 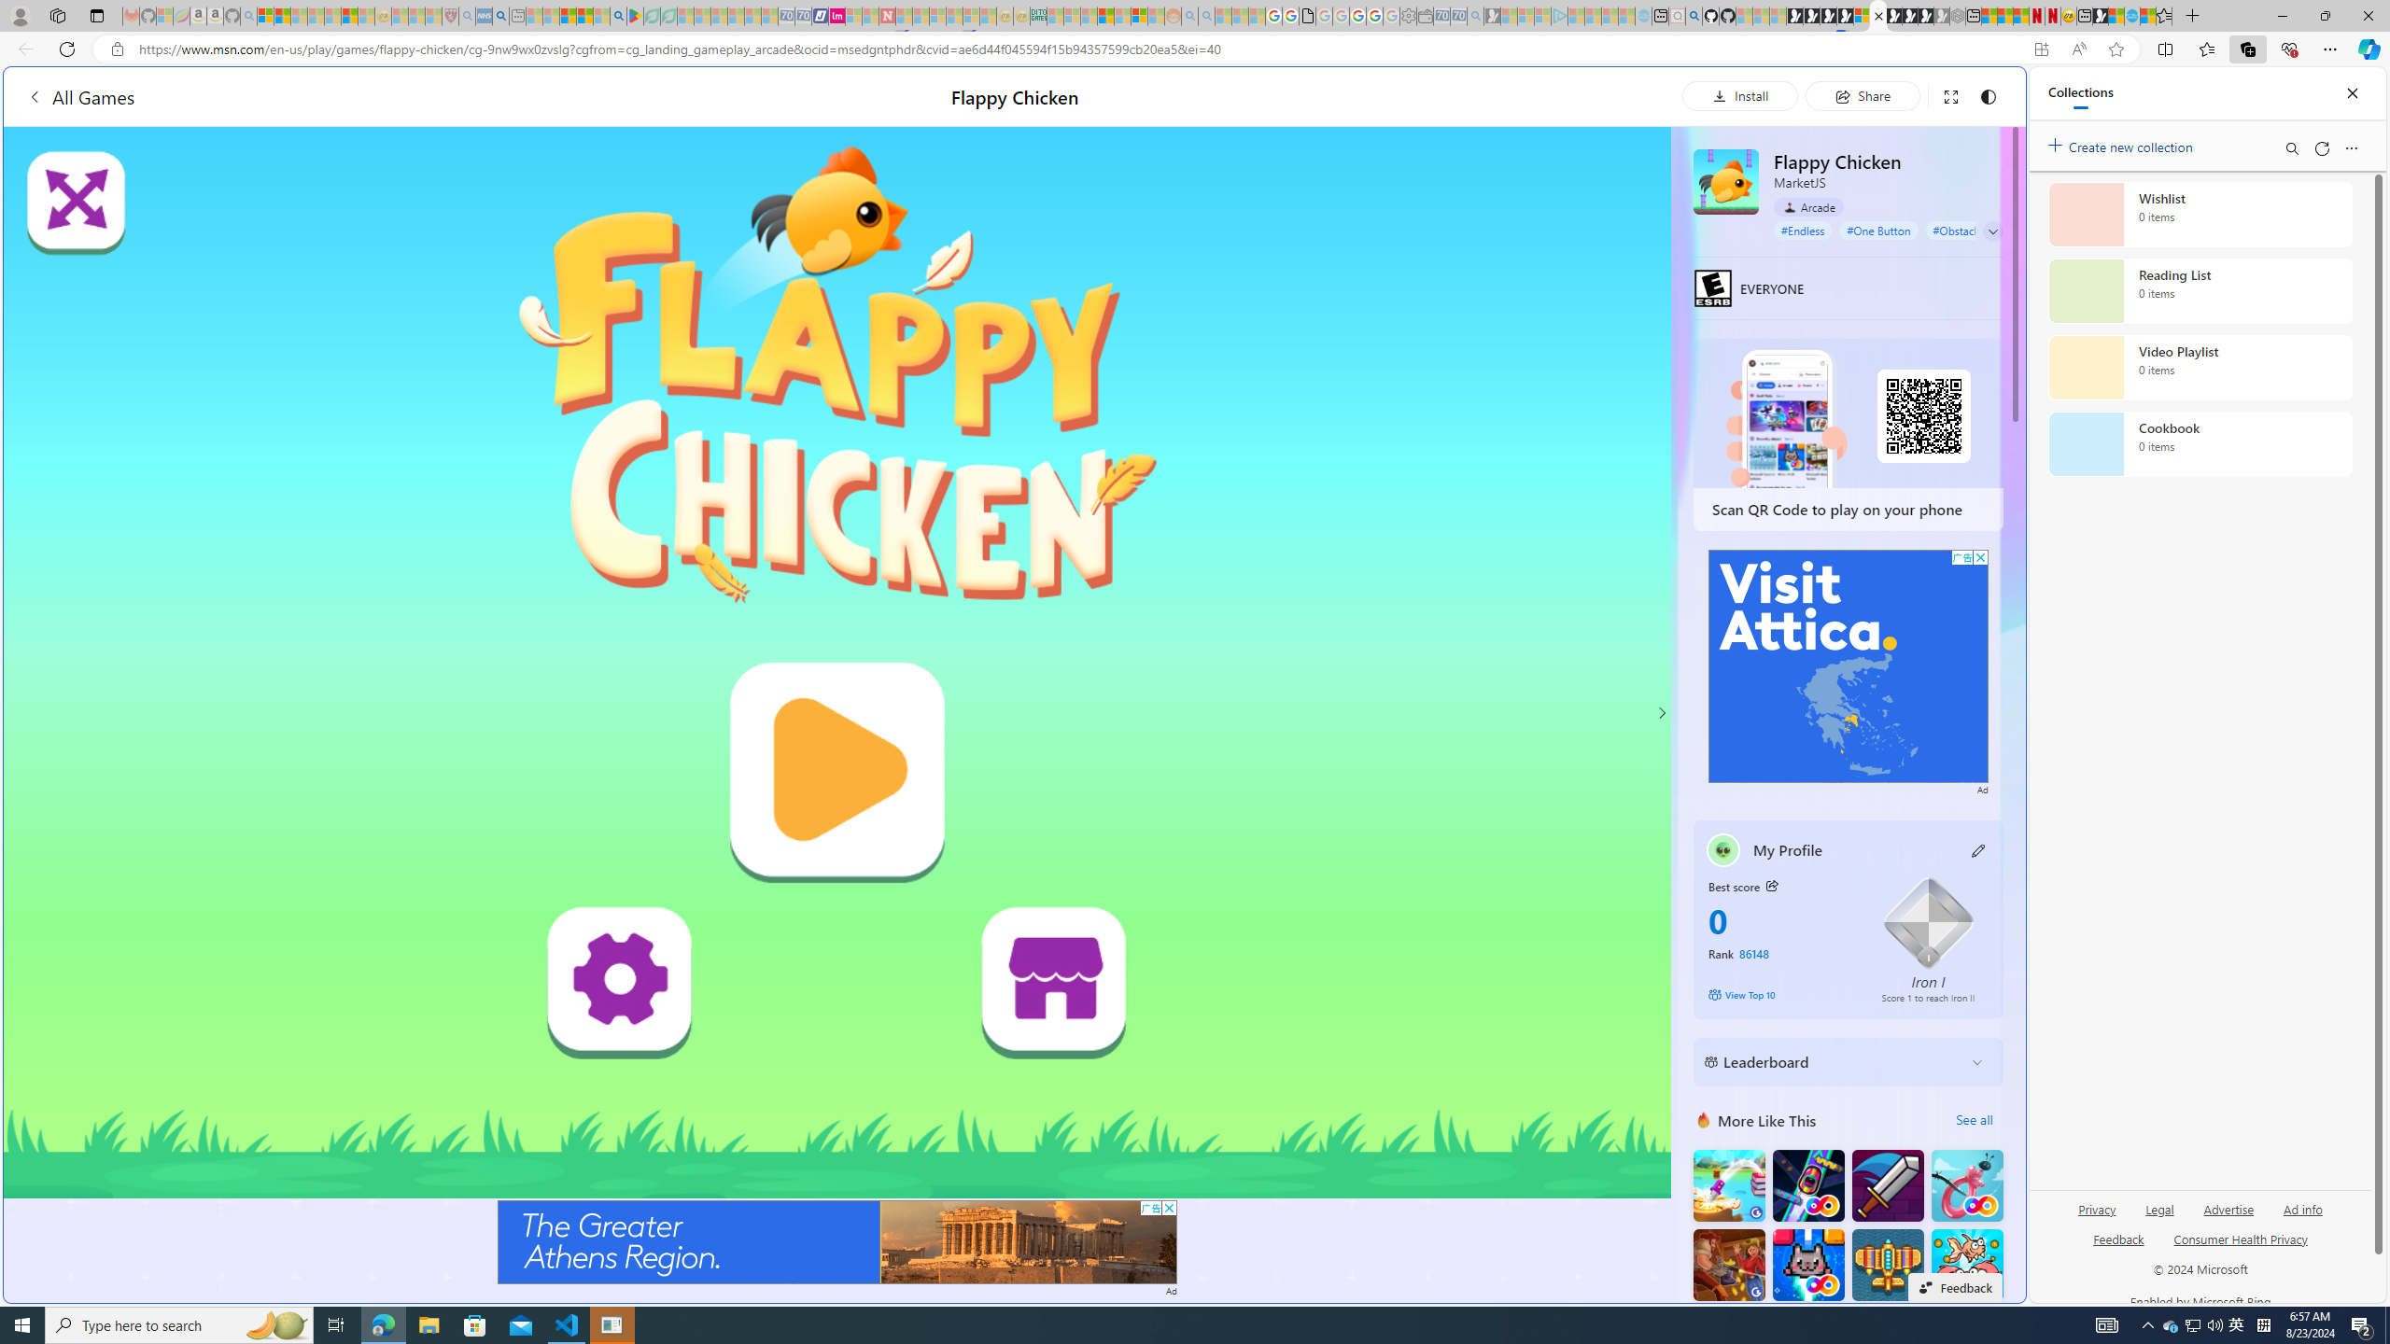 I want to click on #Endless, so click(x=1803, y=230).